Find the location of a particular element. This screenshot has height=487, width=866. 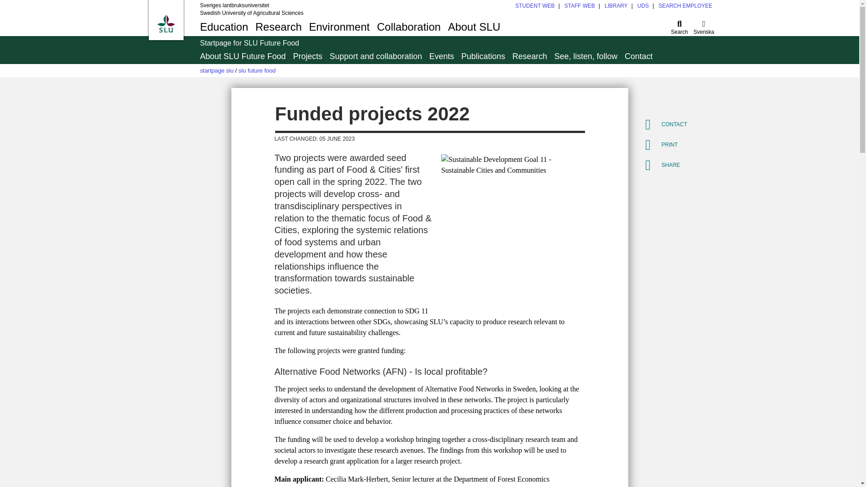

STUDENT WEB is located at coordinates (535, 6).